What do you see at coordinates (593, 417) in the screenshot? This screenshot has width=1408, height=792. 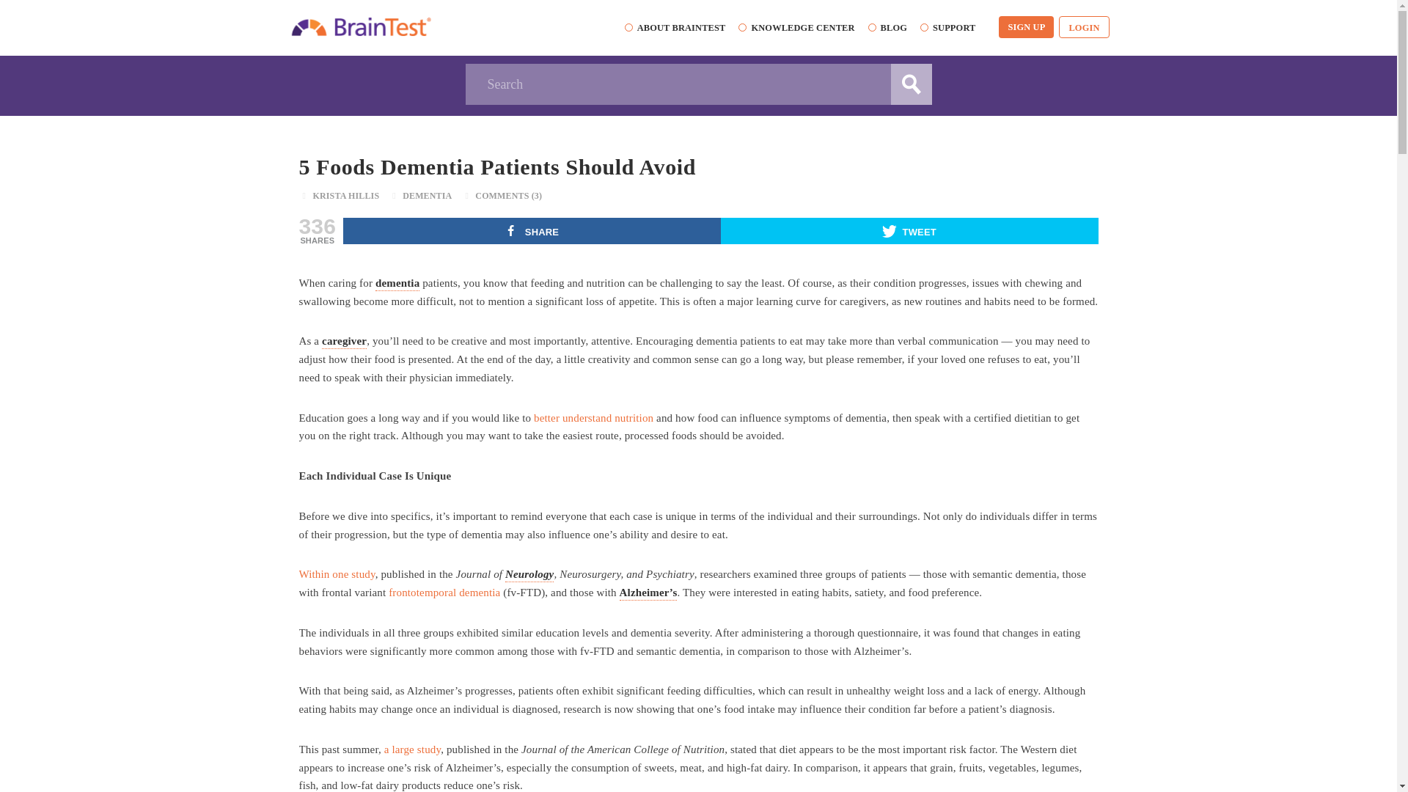 I see `better understand nutrition` at bounding box center [593, 417].